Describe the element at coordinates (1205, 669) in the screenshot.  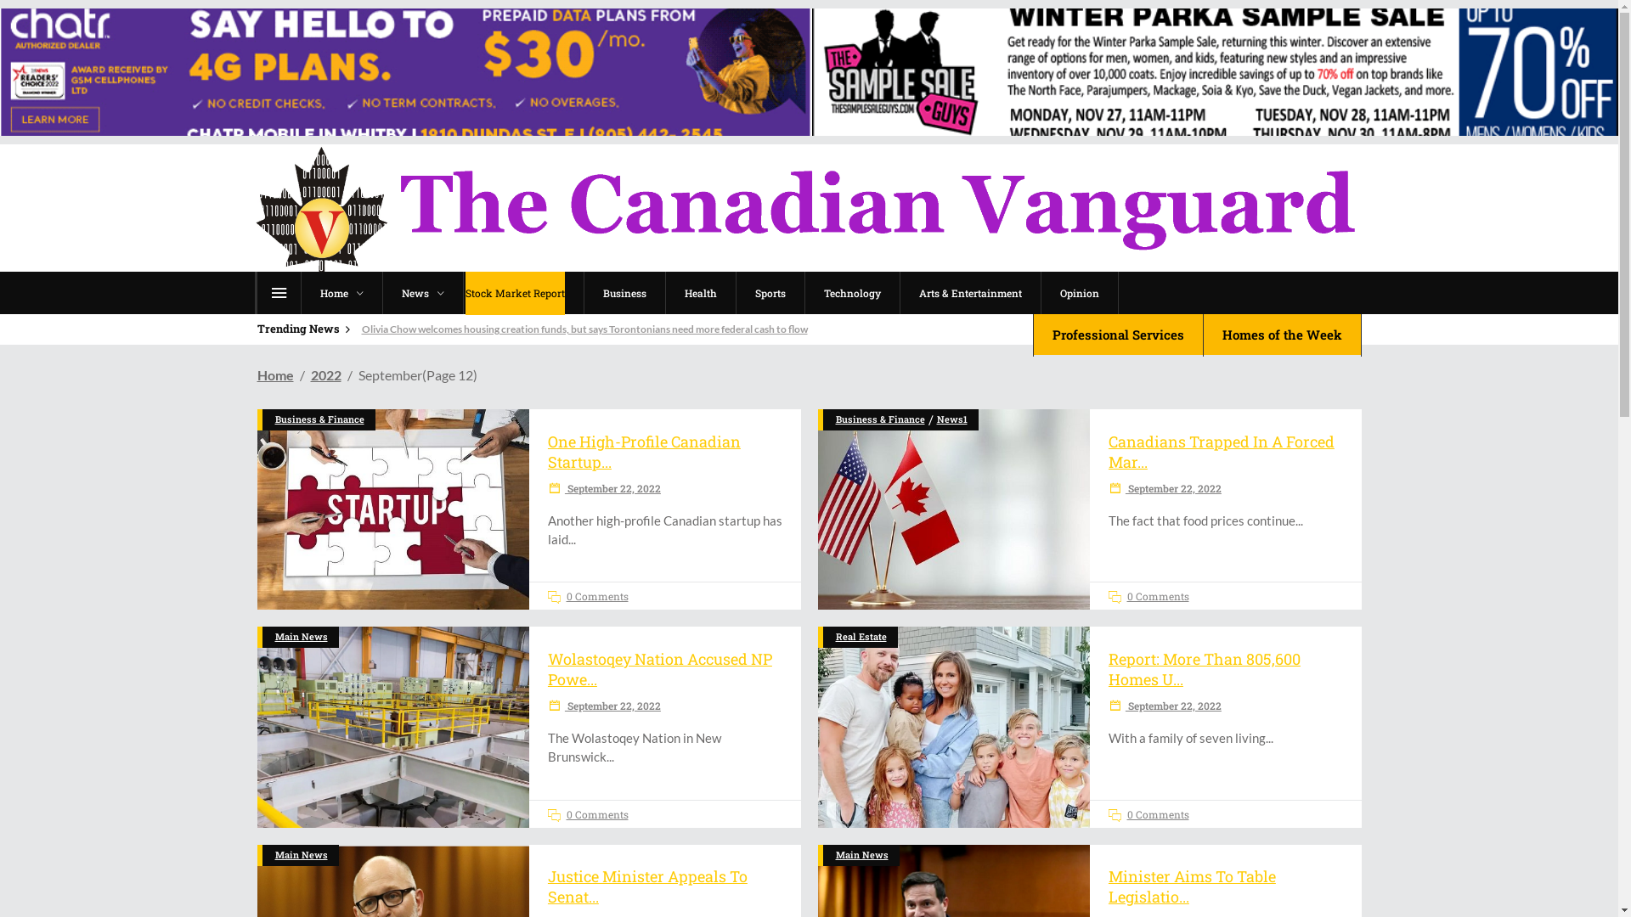
I see `Report: More Than 805,600 Homes U...` at that location.